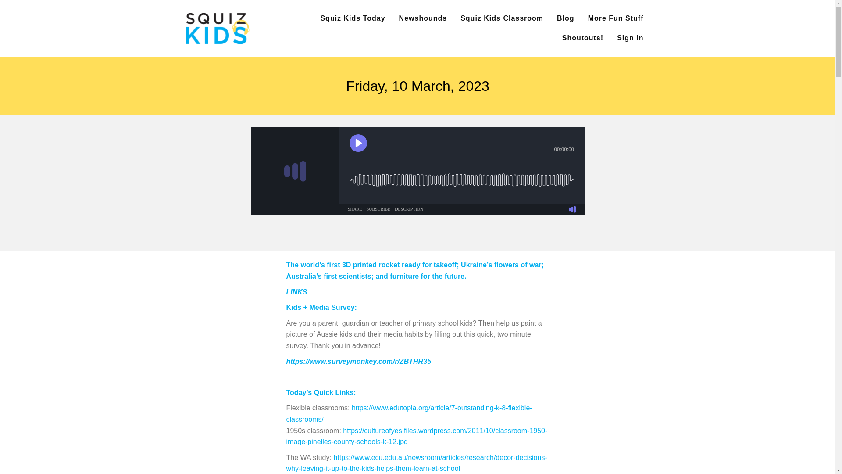 The image size is (842, 474). I want to click on Squiz Kids Classroom, so click(502, 18).